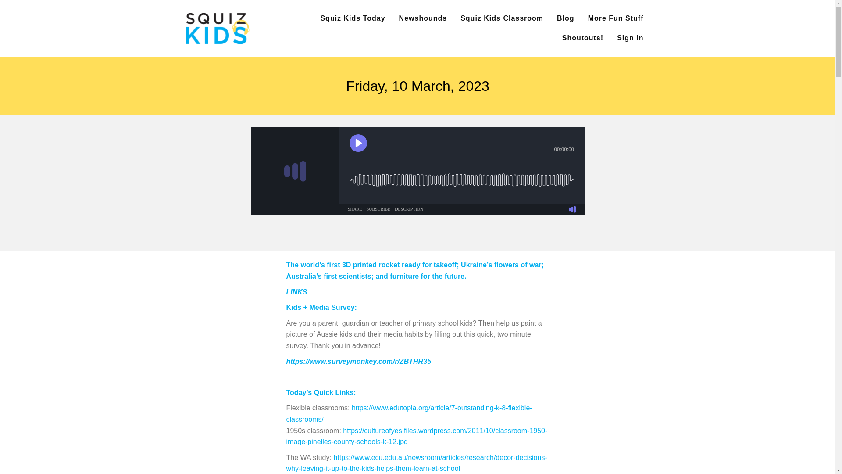 The image size is (842, 474). I want to click on Squiz Kids Classroom, so click(502, 18).